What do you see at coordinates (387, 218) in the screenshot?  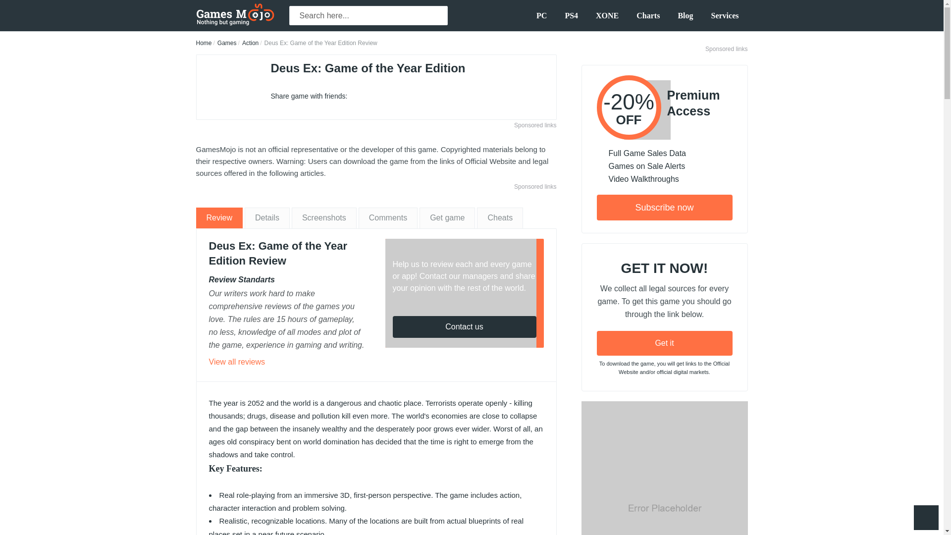 I see `Action` at bounding box center [387, 218].